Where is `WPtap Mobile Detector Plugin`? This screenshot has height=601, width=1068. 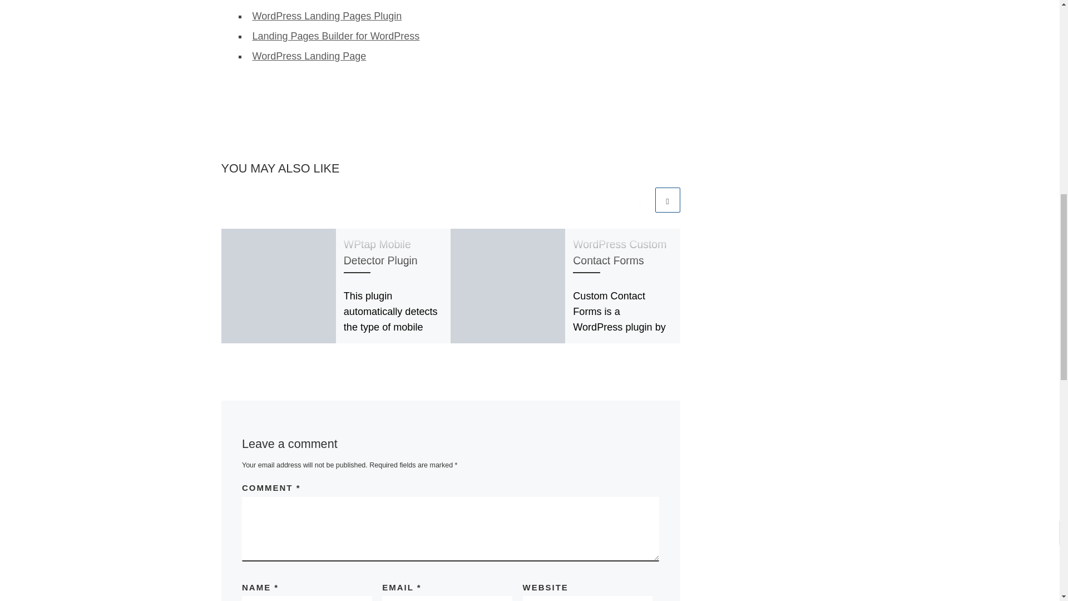 WPtap Mobile Detector Plugin is located at coordinates (380, 252).